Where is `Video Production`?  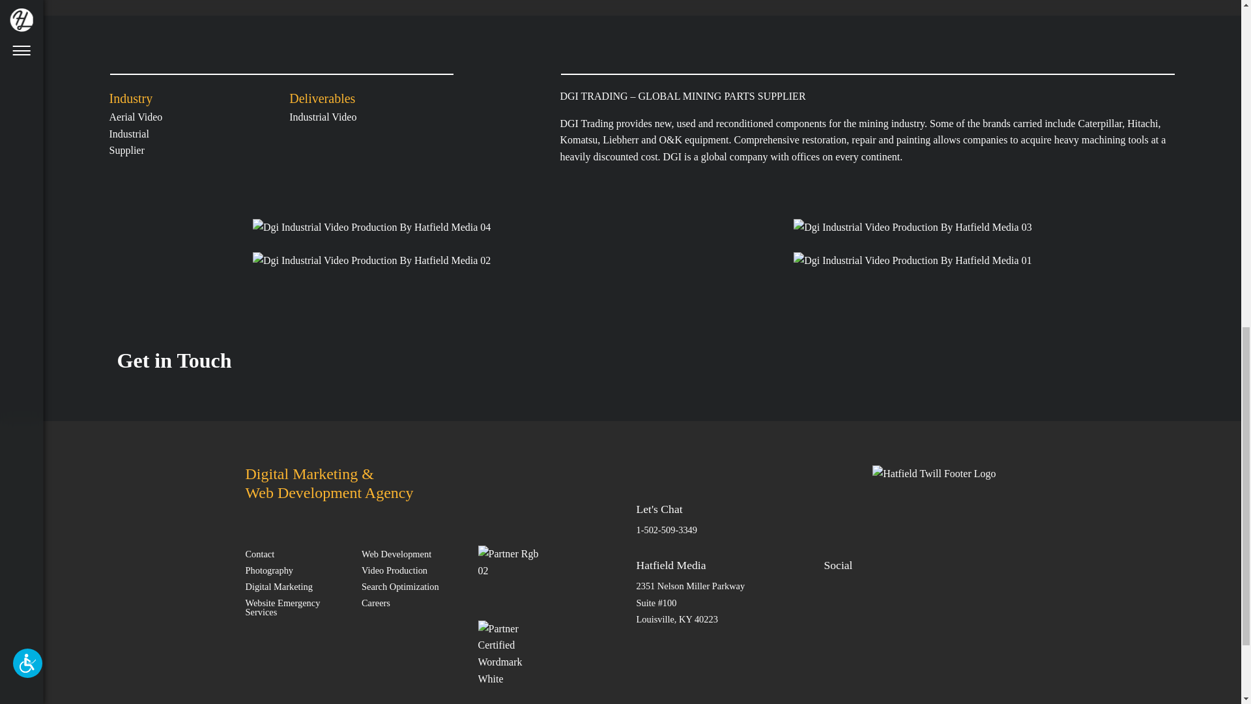 Video Production is located at coordinates (412, 570).